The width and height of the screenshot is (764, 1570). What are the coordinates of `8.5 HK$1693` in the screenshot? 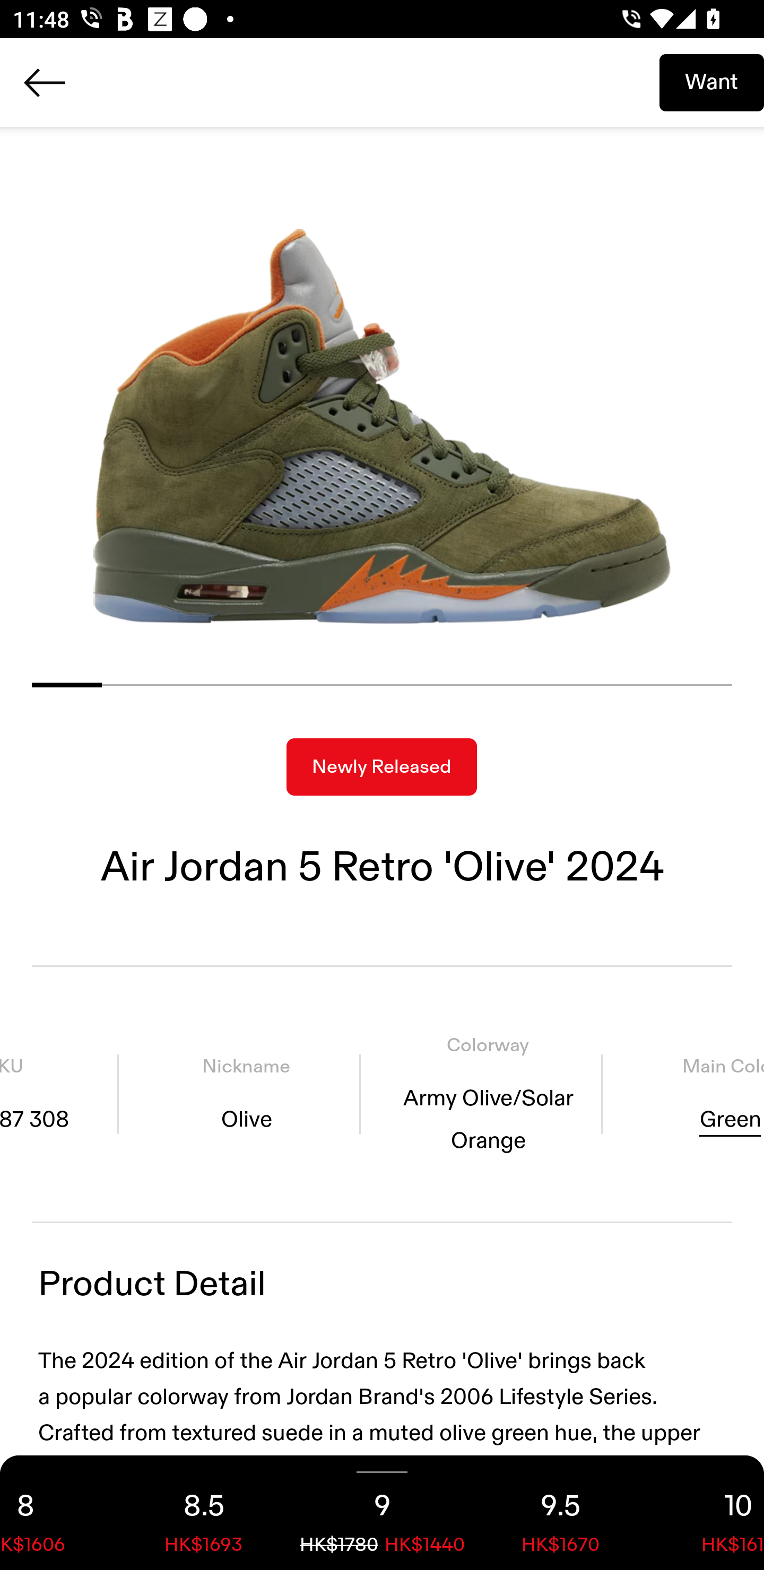 It's located at (204, 1513).